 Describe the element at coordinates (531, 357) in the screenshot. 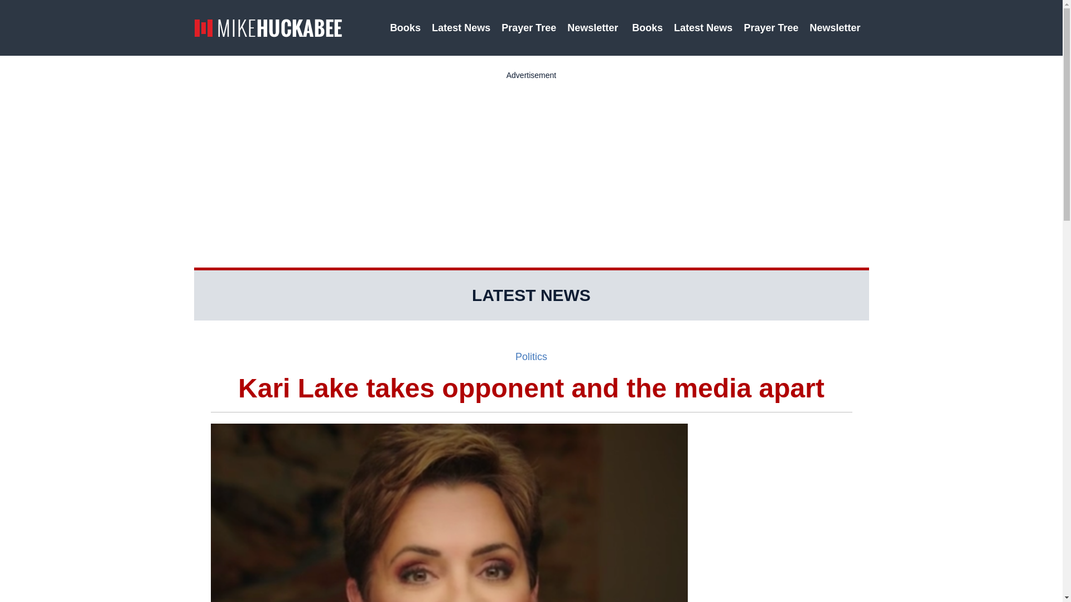

I see `Politics` at that location.